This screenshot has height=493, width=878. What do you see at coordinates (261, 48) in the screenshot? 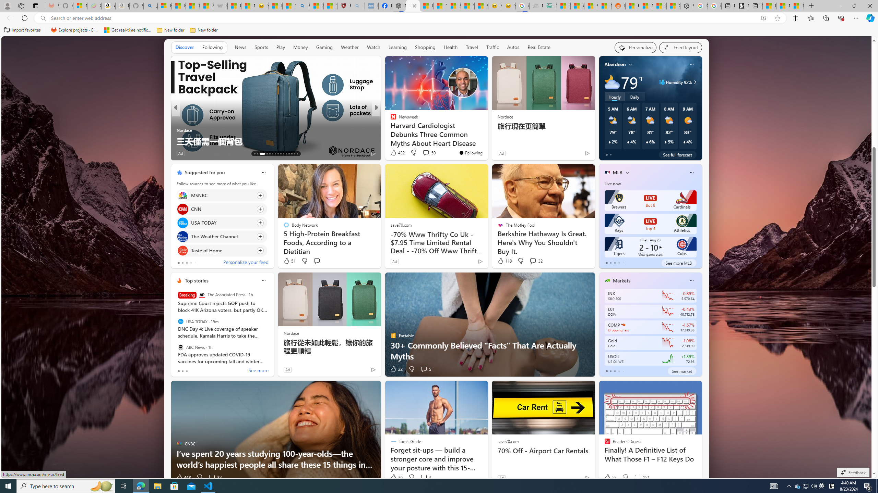
I see `Sports` at bounding box center [261, 48].